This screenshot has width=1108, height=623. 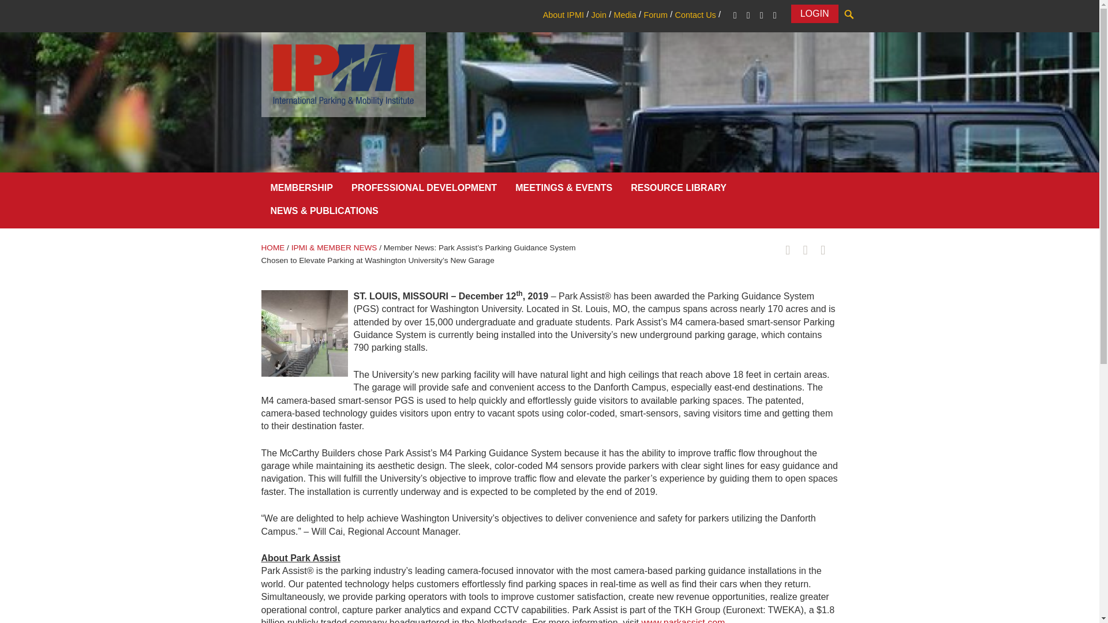 I want to click on IPMI, so click(x=343, y=74).